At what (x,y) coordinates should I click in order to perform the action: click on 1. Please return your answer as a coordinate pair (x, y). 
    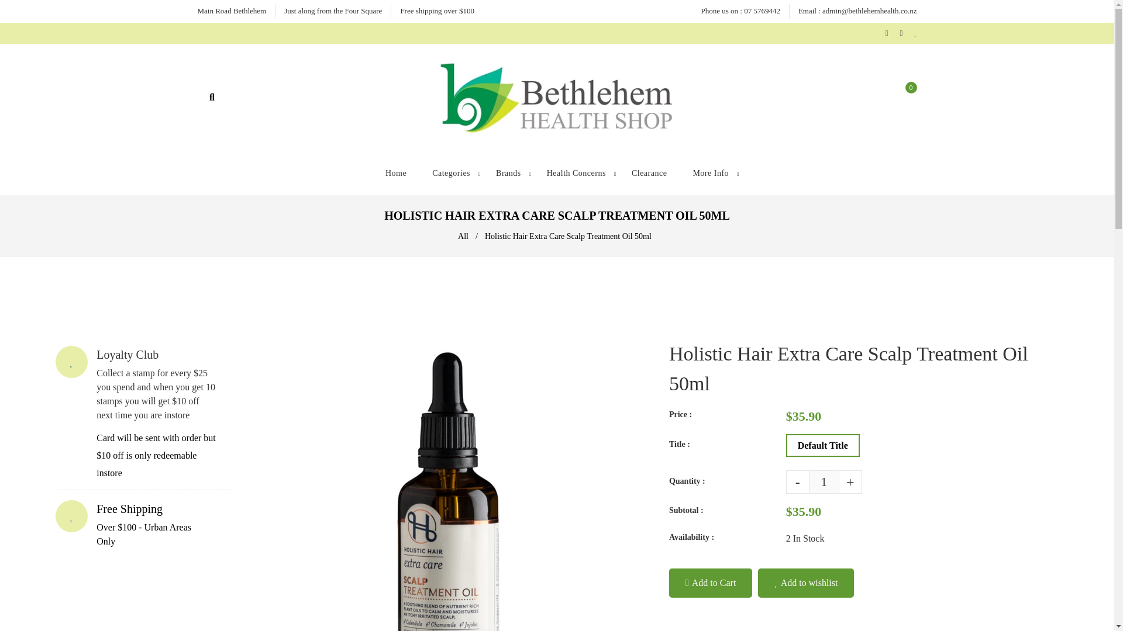
    Looking at the image, I should click on (824, 481).